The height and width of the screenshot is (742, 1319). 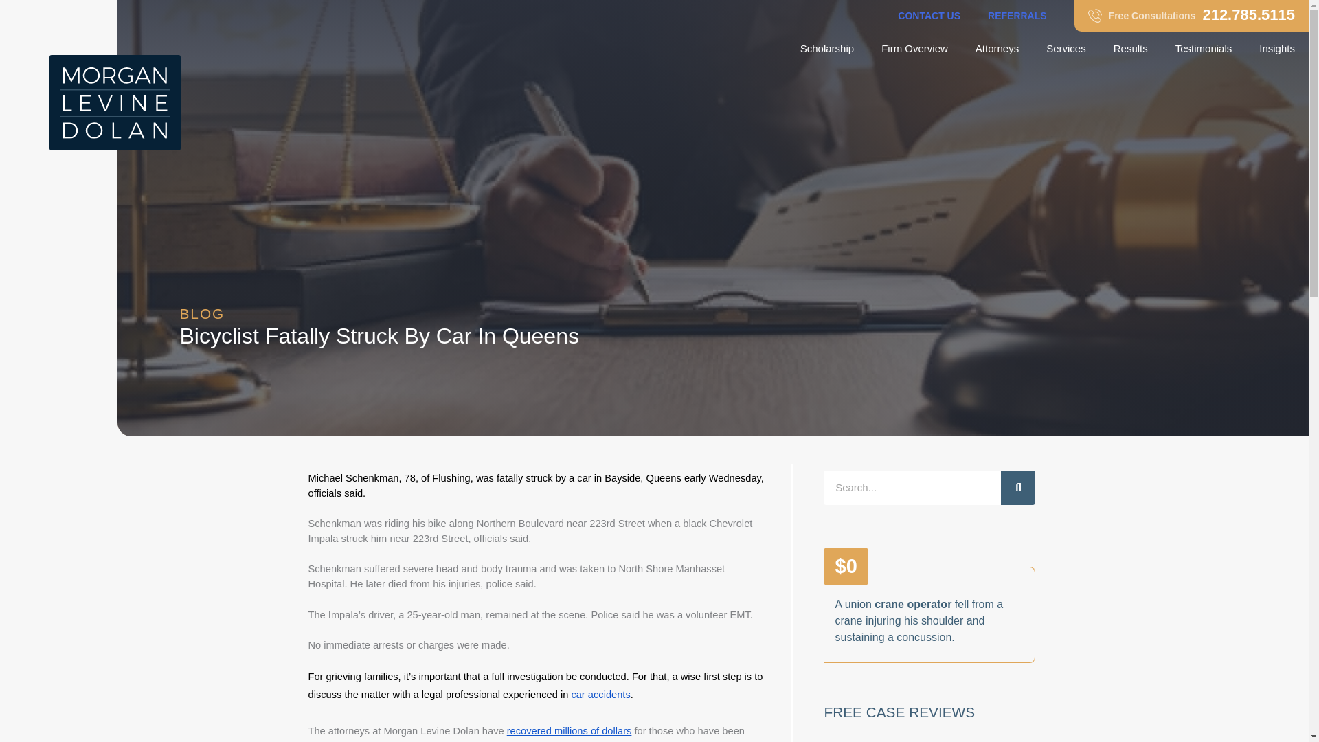 What do you see at coordinates (929, 16) in the screenshot?
I see `Scholarship` at bounding box center [929, 16].